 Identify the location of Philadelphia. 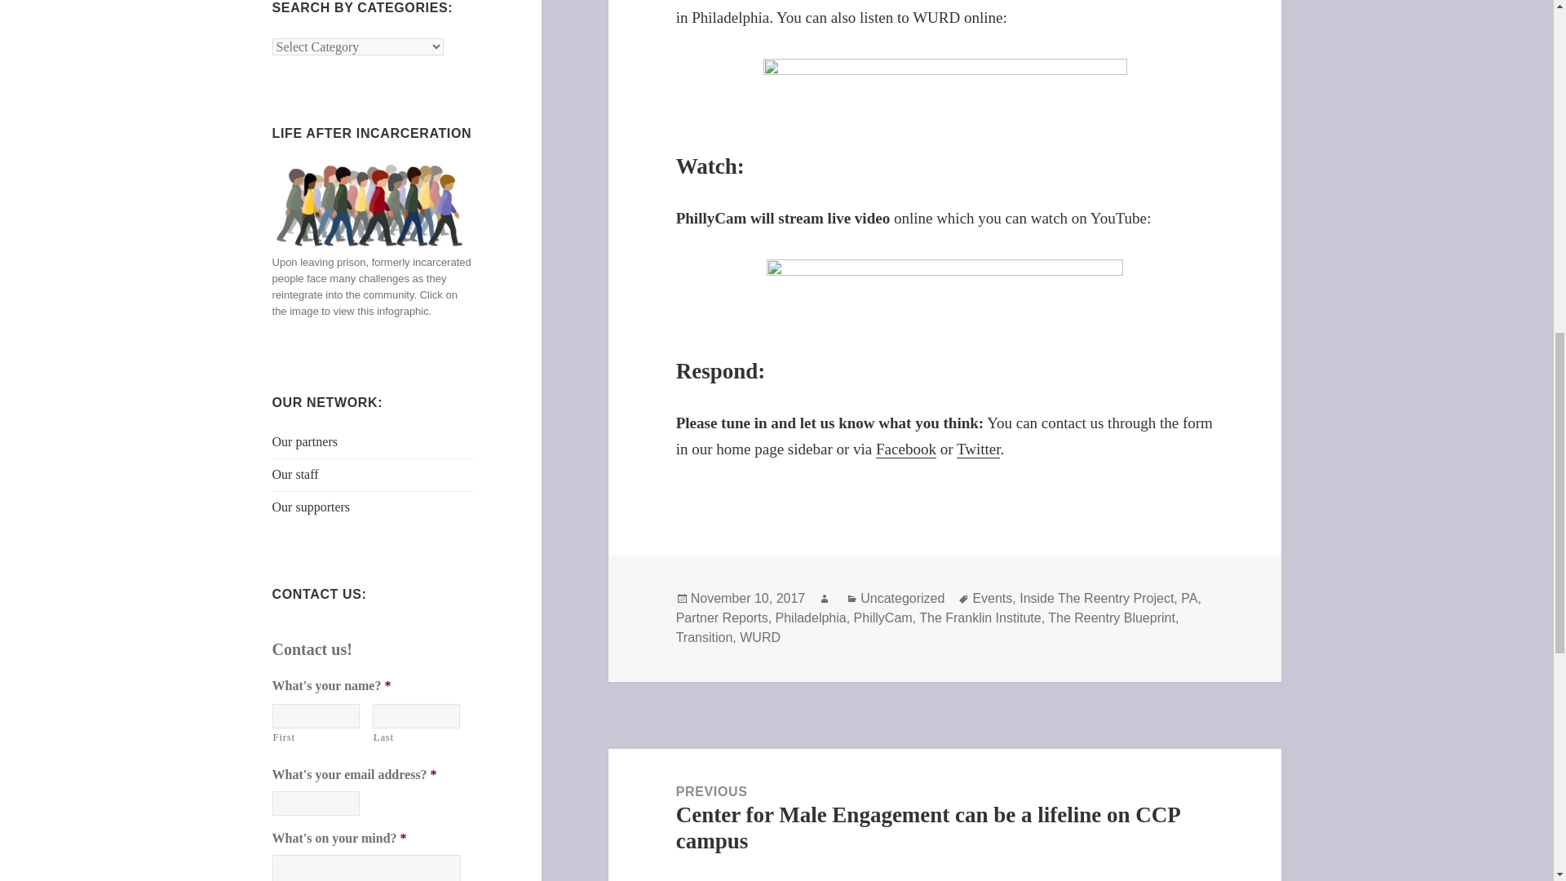
(811, 618).